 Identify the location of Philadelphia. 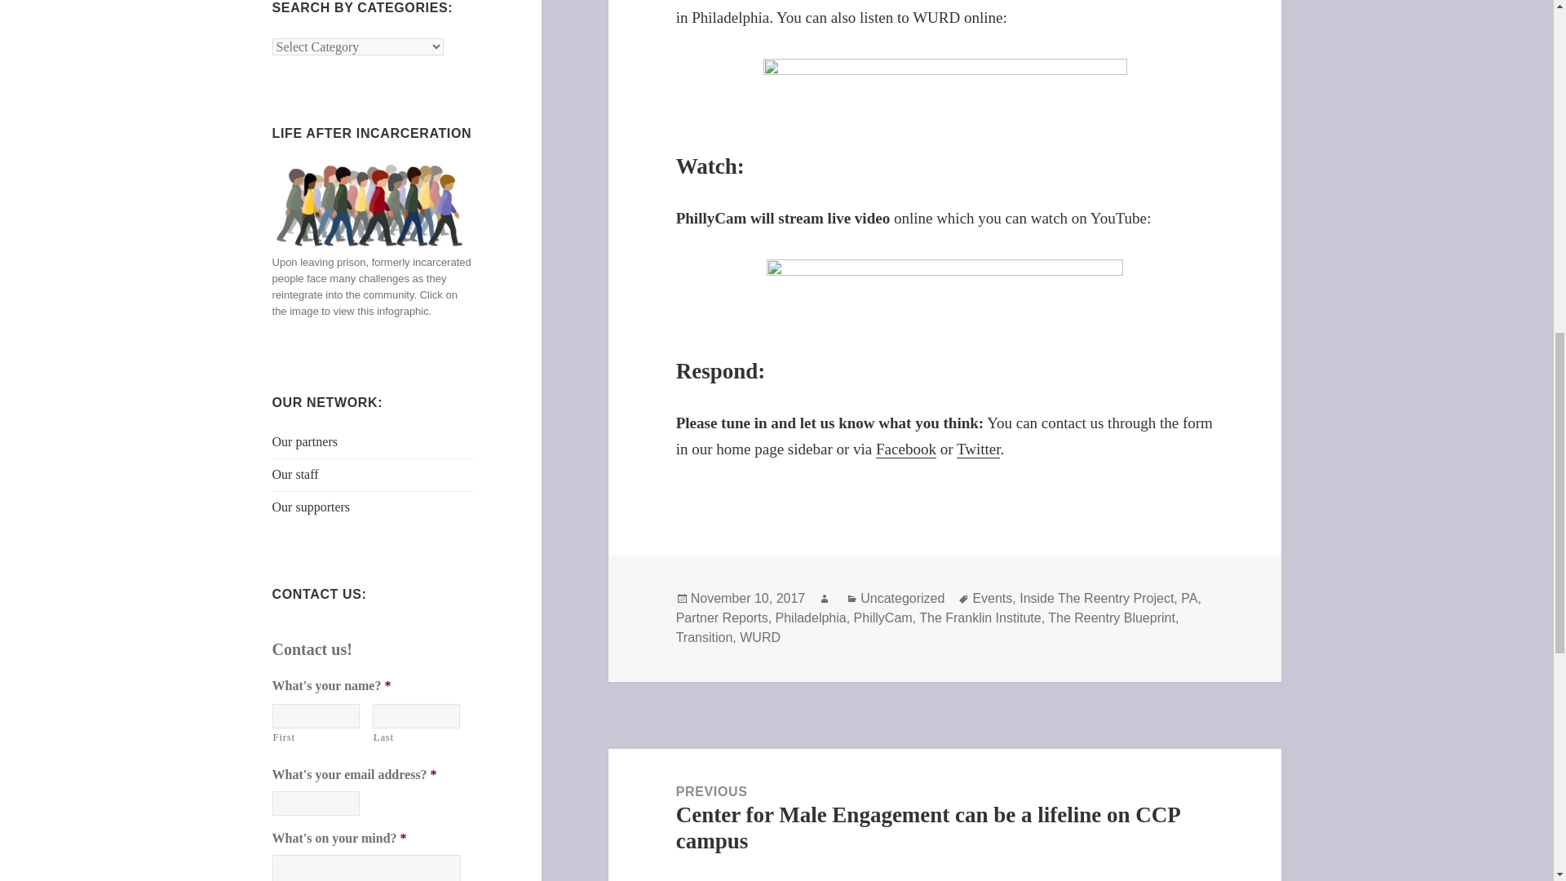
(811, 618).